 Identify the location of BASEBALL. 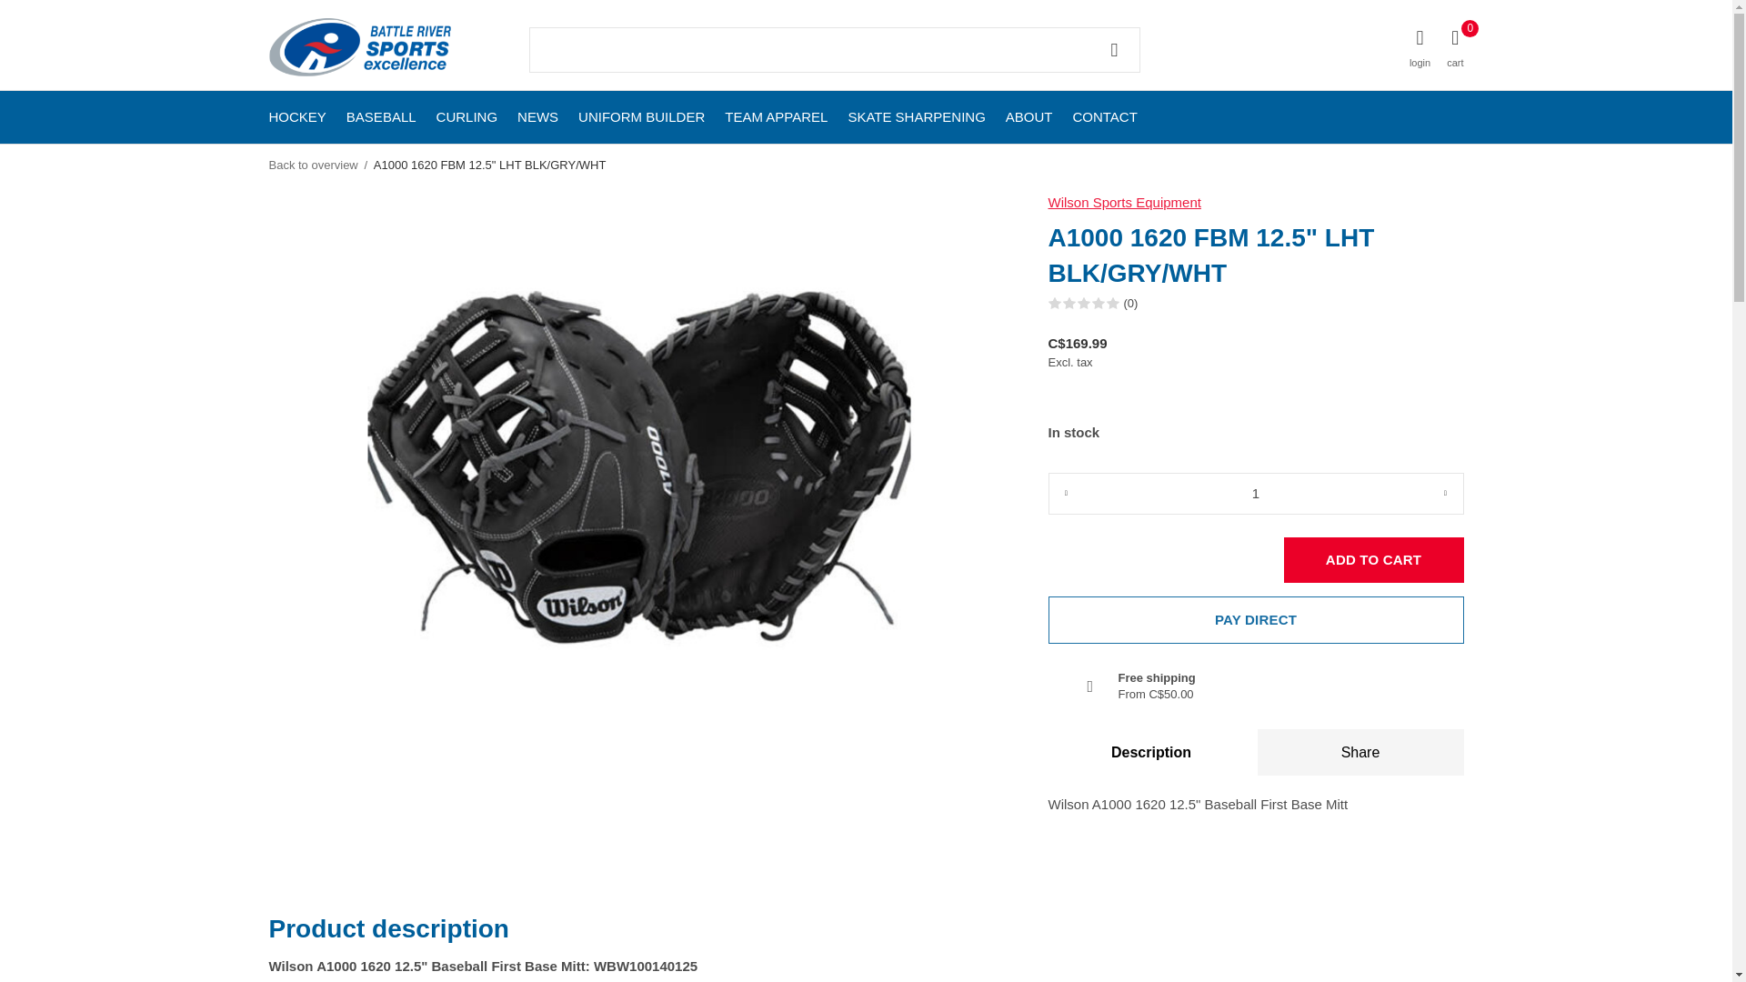
(381, 116).